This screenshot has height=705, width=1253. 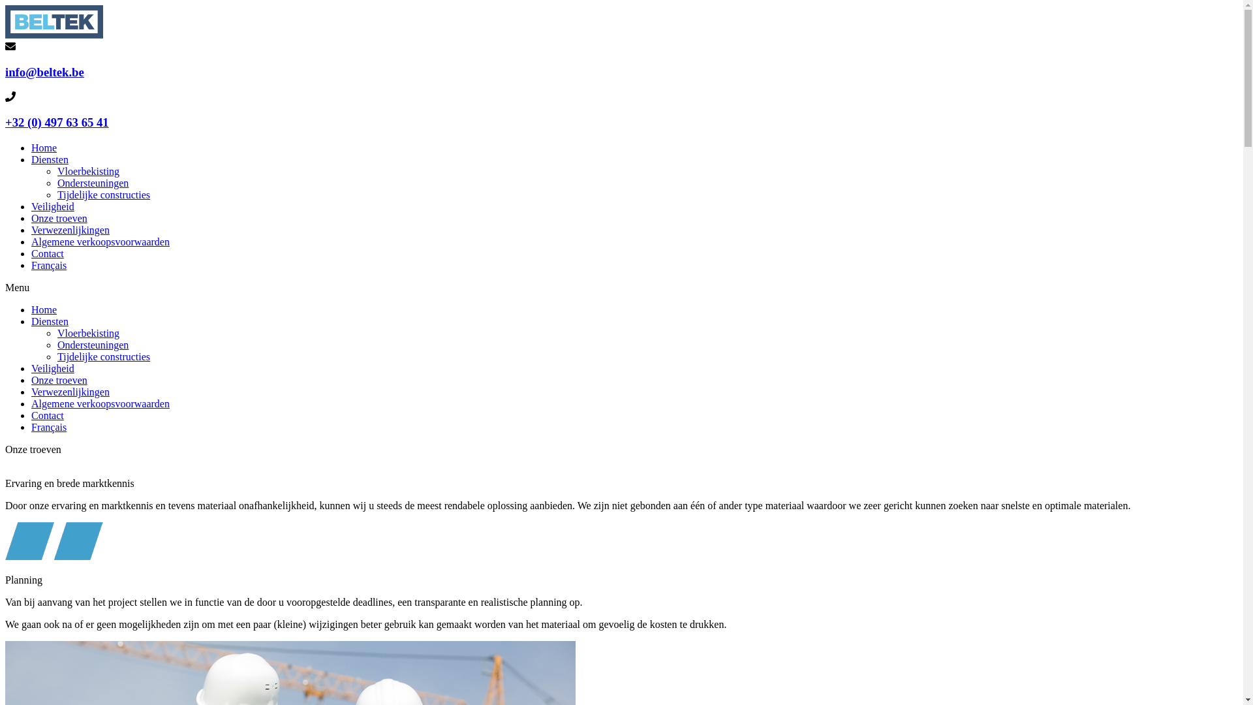 I want to click on Ondersteuningen, so click(x=93, y=183).